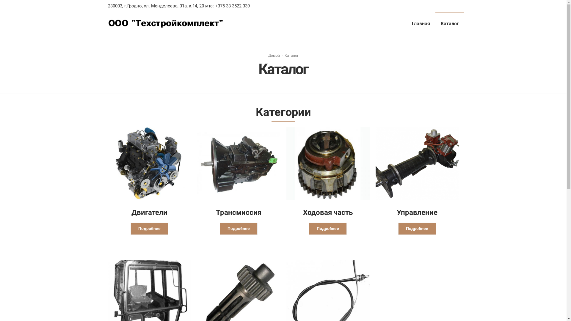  I want to click on +375 33 3522 339, so click(231, 6).